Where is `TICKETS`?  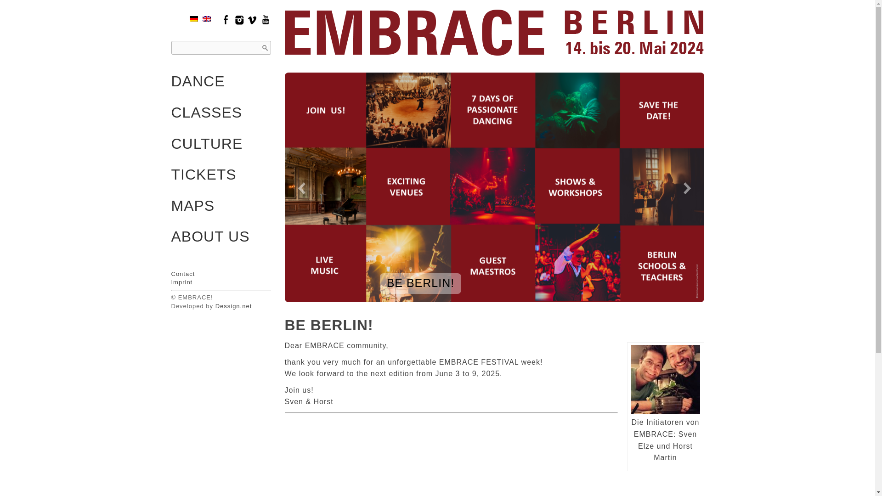 TICKETS is located at coordinates (219, 175).